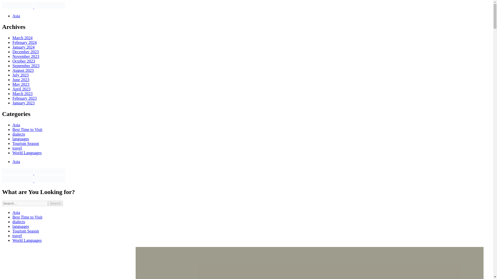 Image resolution: width=497 pixels, height=279 pixels. I want to click on languages, so click(21, 226).